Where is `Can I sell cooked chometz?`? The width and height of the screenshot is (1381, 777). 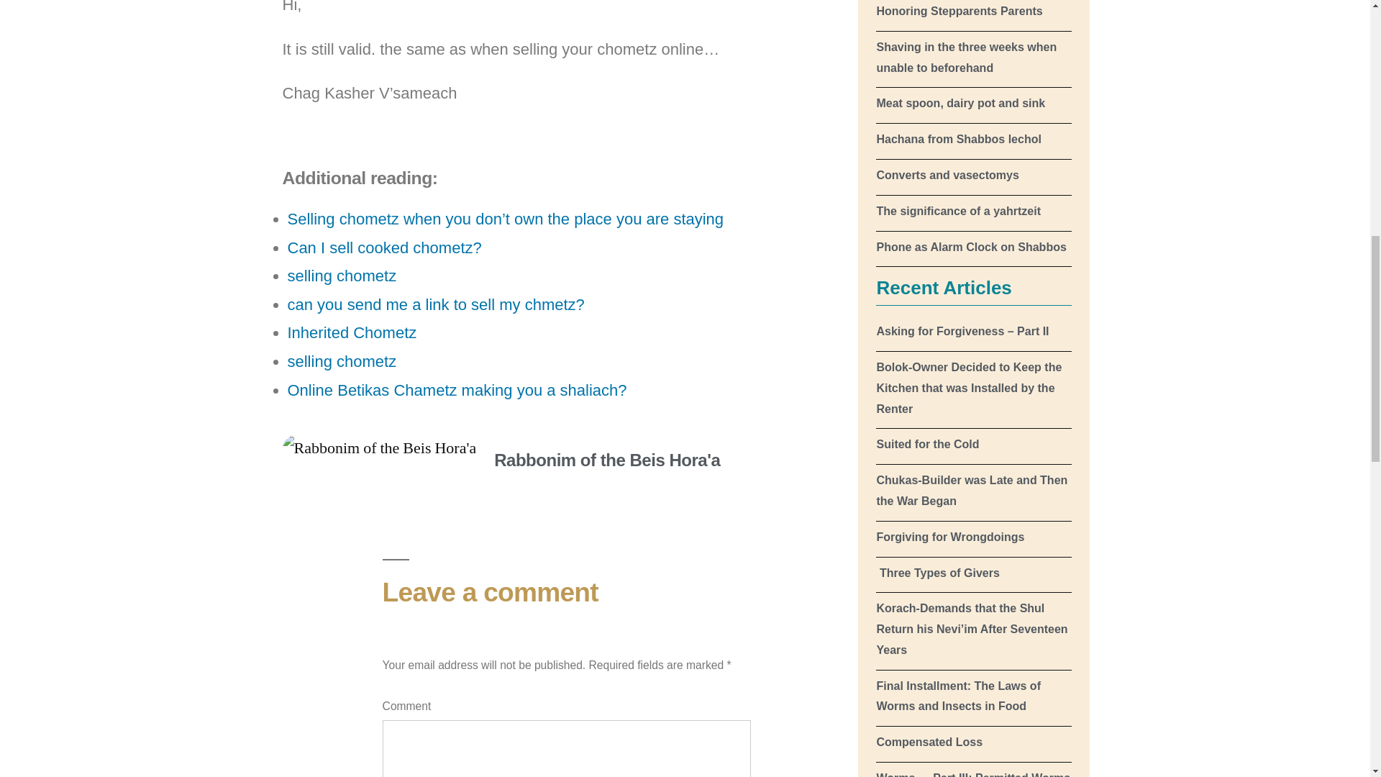
Can I sell cooked chometz? is located at coordinates (384, 247).